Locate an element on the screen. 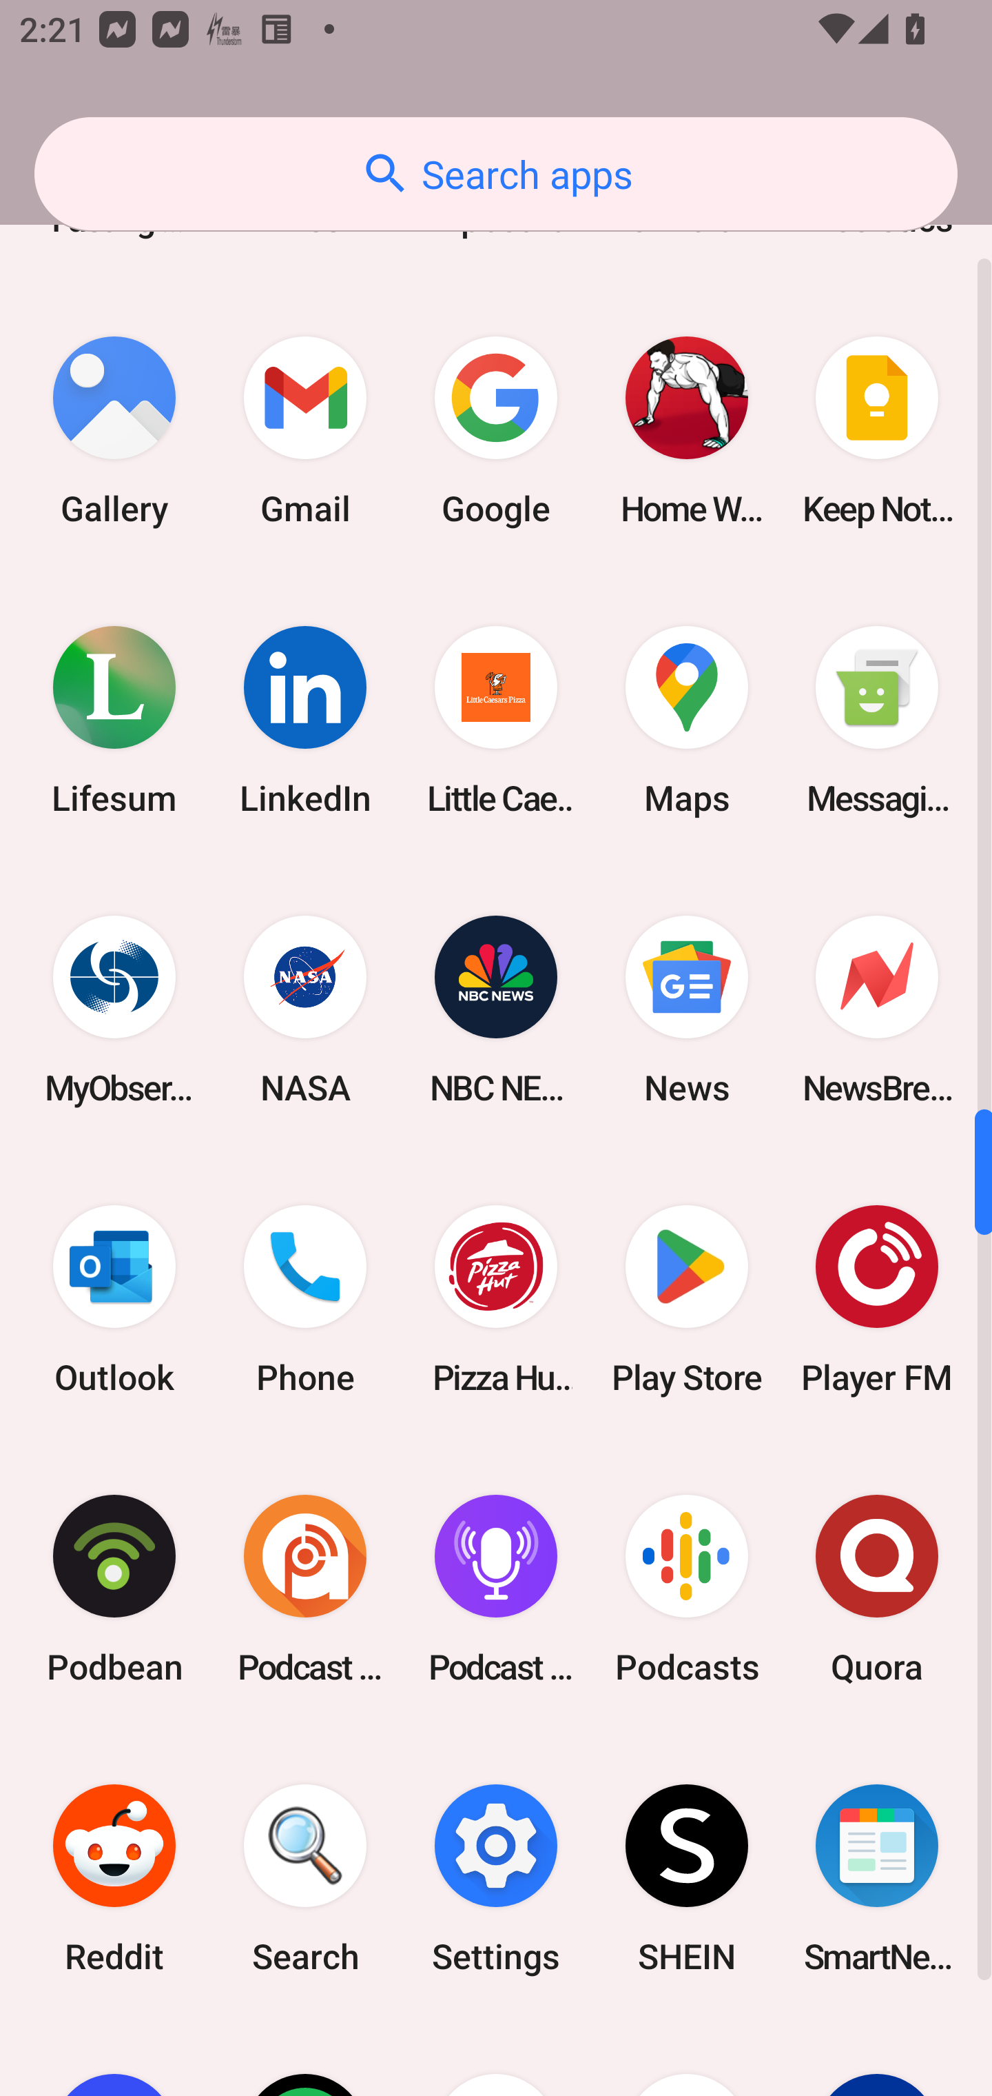  SHEIN is located at coordinates (686, 1878).